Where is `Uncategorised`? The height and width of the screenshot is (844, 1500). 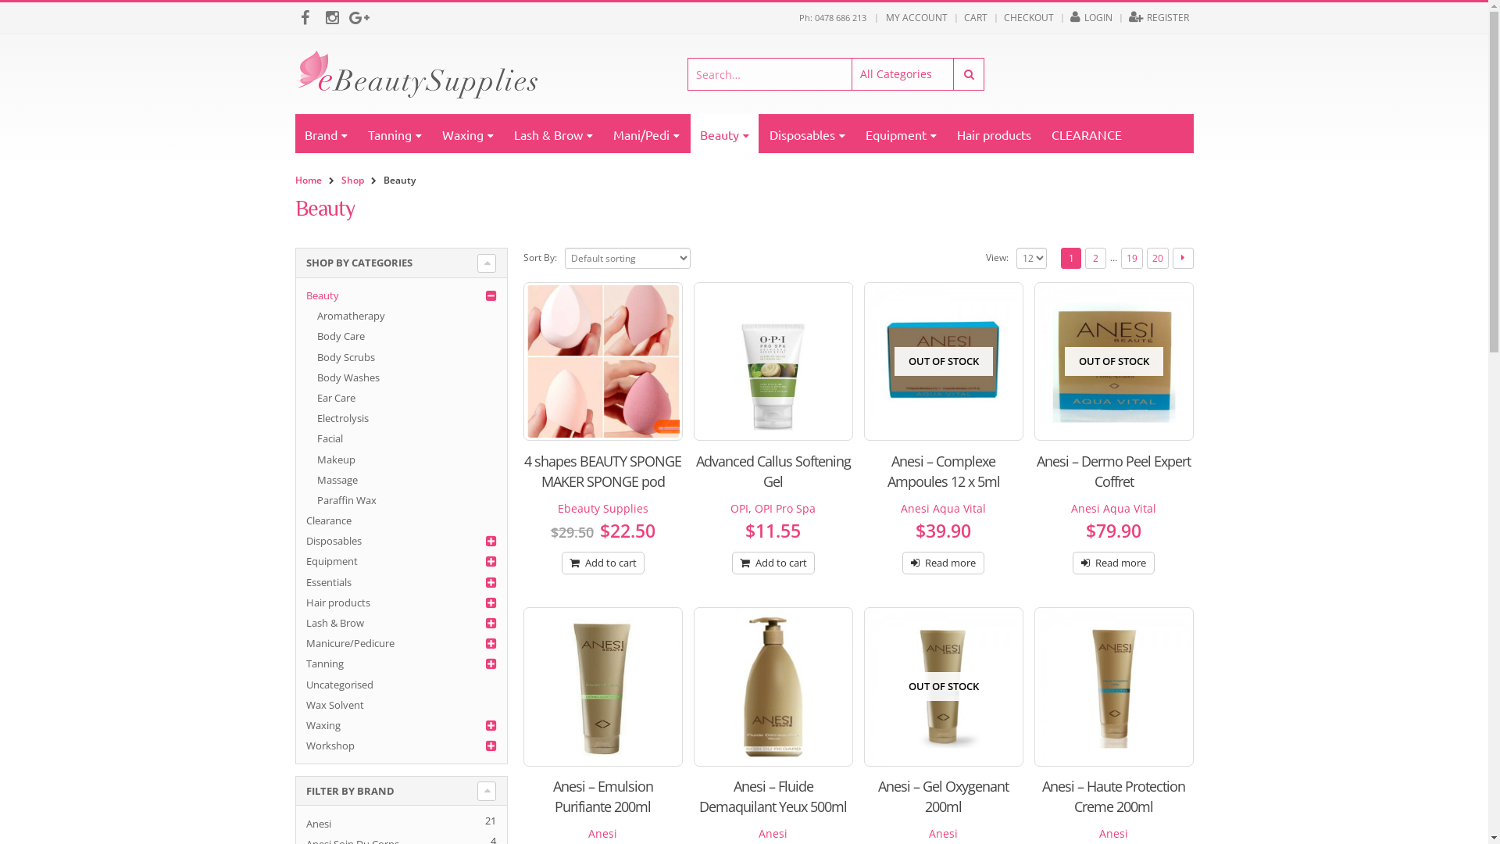
Uncategorised is located at coordinates (340, 685).